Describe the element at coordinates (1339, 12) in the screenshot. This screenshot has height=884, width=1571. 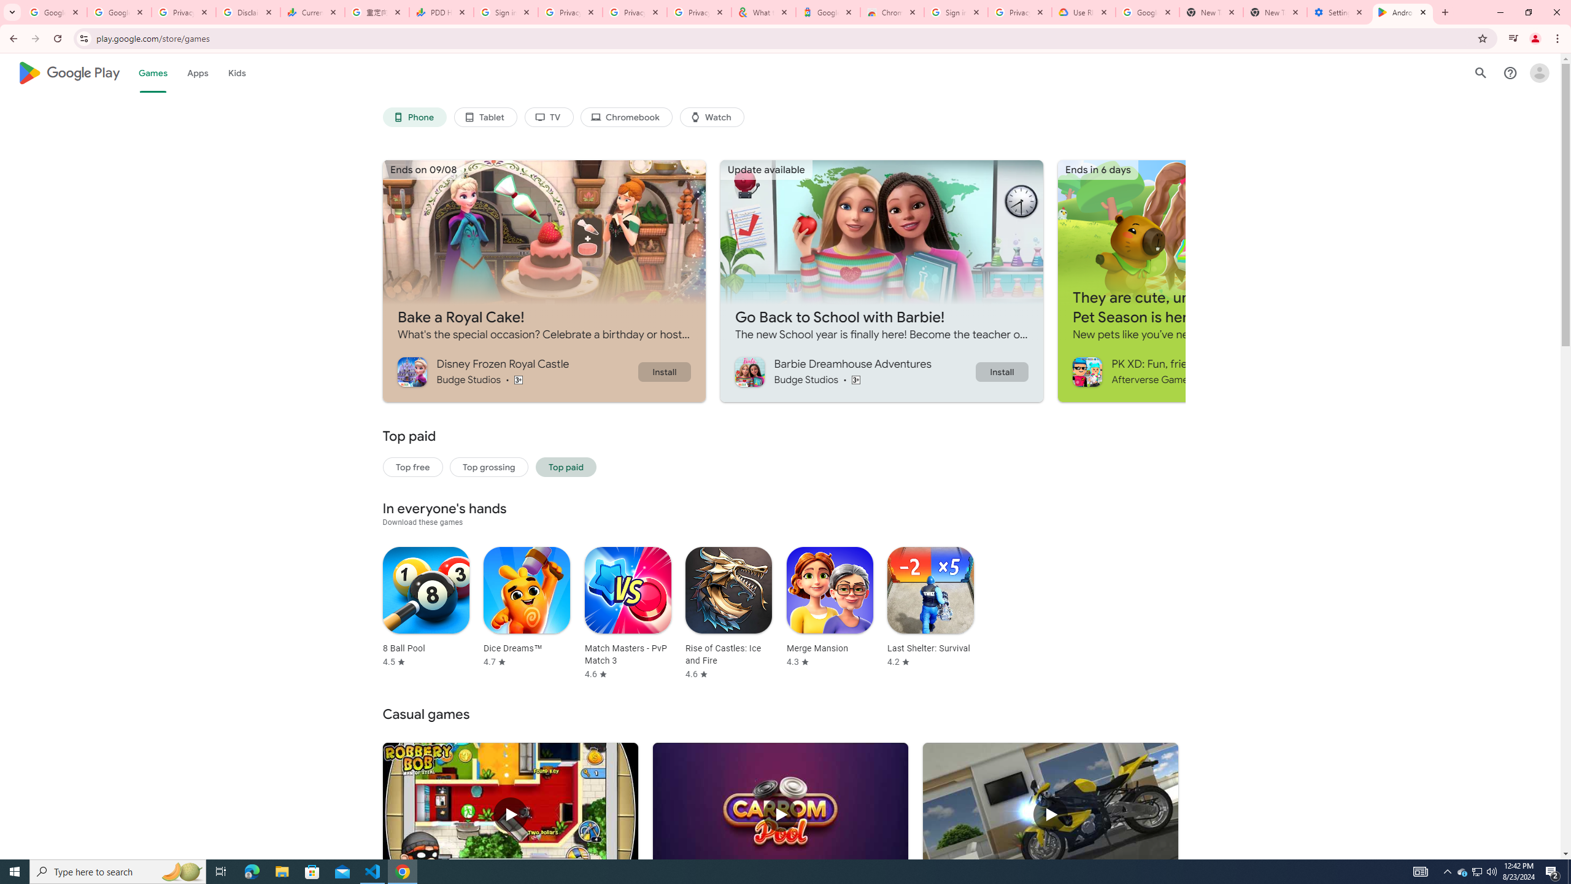
I see `Settings - System` at that location.